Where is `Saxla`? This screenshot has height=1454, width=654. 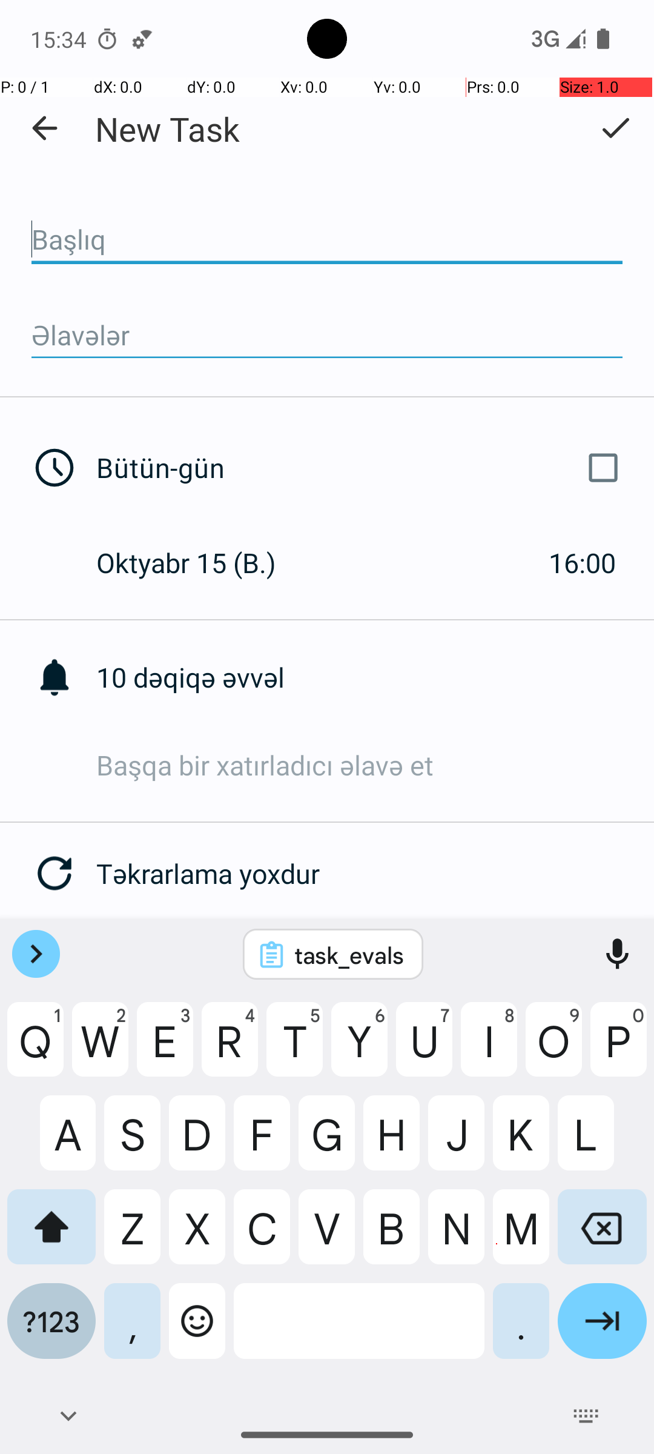
Saxla is located at coordinates (615, 128).